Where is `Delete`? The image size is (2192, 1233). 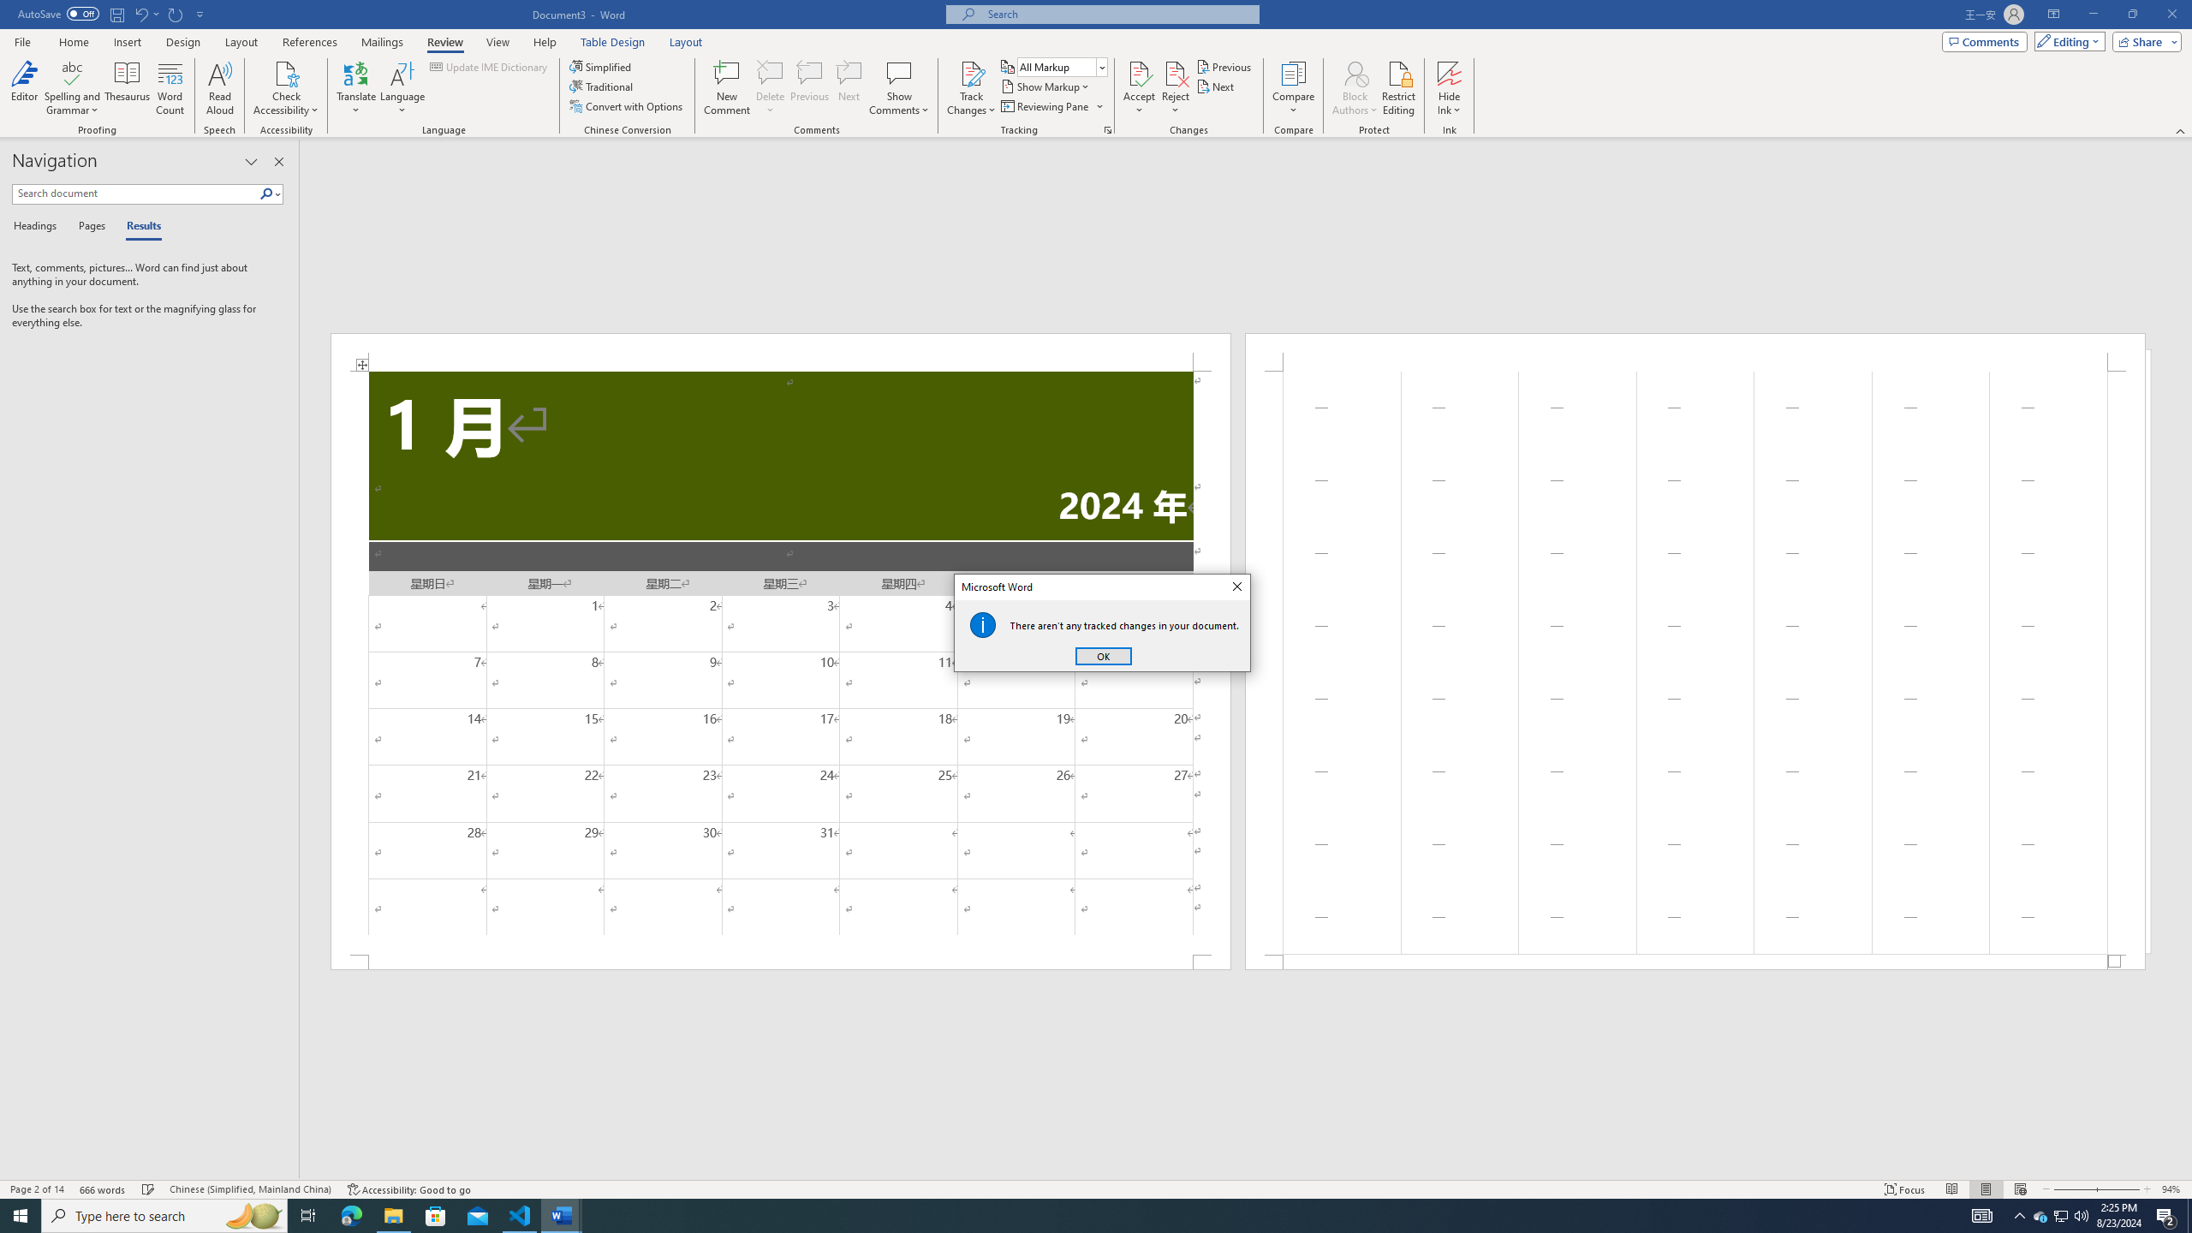 Delete is located at coordinates (771, 73).